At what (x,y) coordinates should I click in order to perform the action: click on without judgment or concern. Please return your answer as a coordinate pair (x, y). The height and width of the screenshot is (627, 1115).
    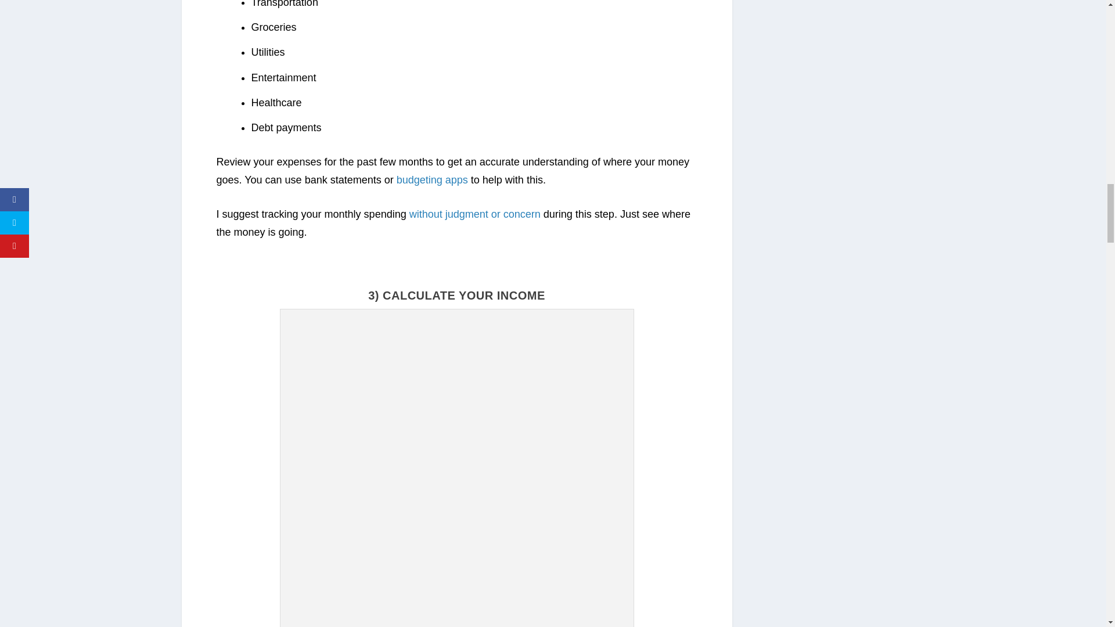
    Looking at the image, I should click on (475, 214).